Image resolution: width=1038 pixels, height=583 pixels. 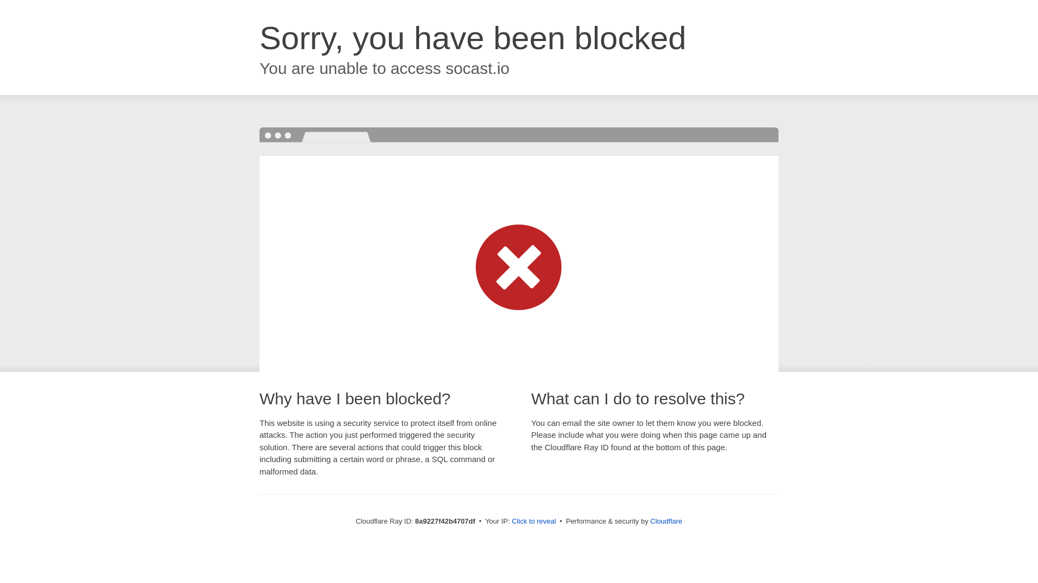 What do you see at coordinates (666, 521) in the screenshot?
I see `Cloudflare` at bounding box center [666, 521].